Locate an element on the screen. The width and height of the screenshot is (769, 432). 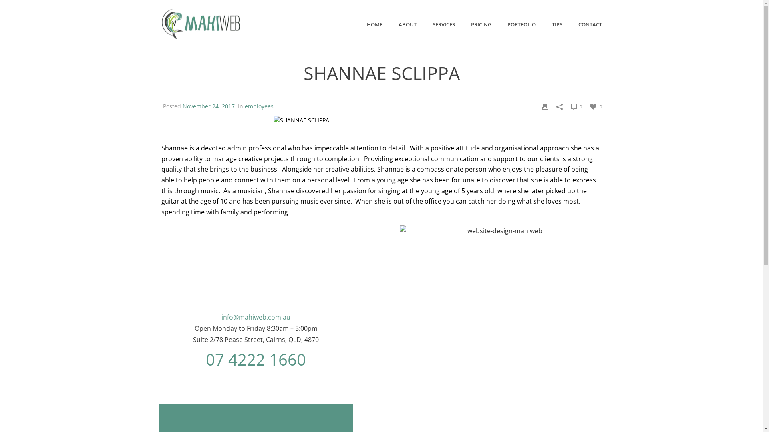
employees is located at coordinates (259, 106).